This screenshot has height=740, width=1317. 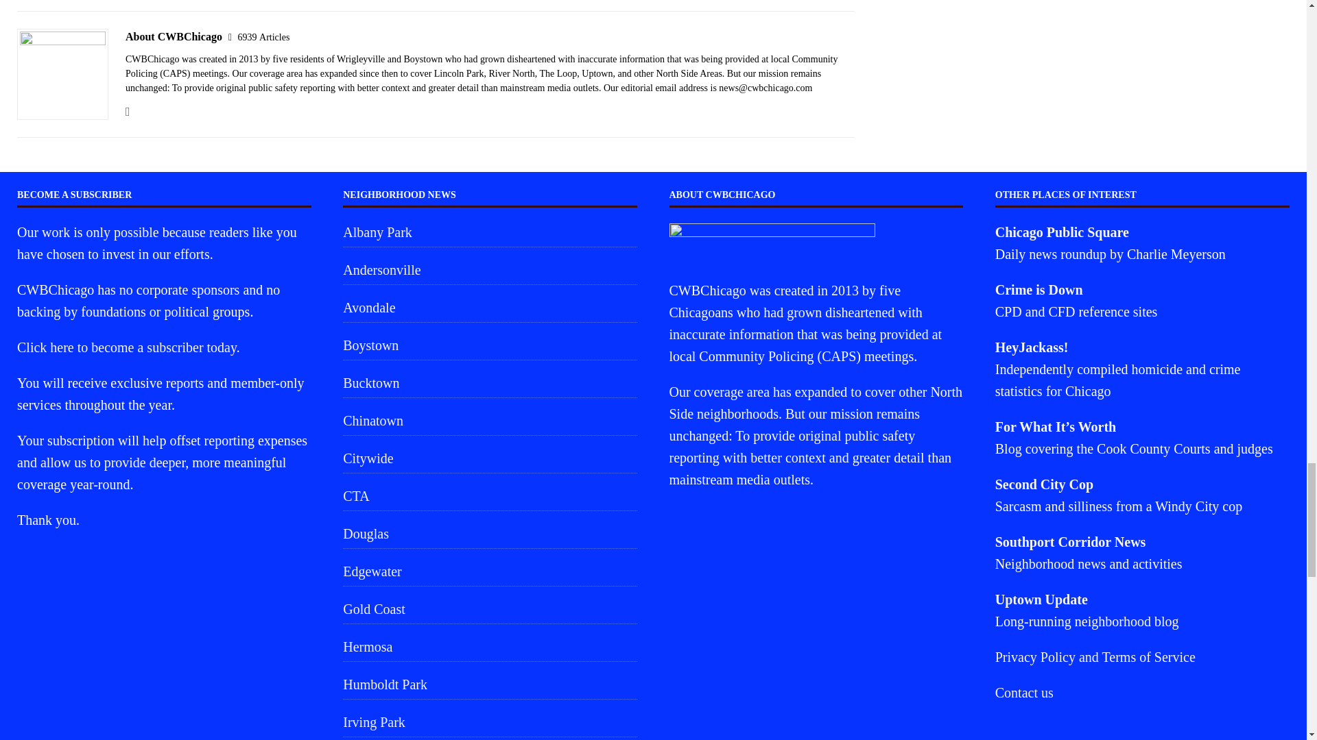 What do you see at coordinates (263, 37) in the screenshot?
I see `More articles written by CWBChicago'` at bounding box center [263, 37].